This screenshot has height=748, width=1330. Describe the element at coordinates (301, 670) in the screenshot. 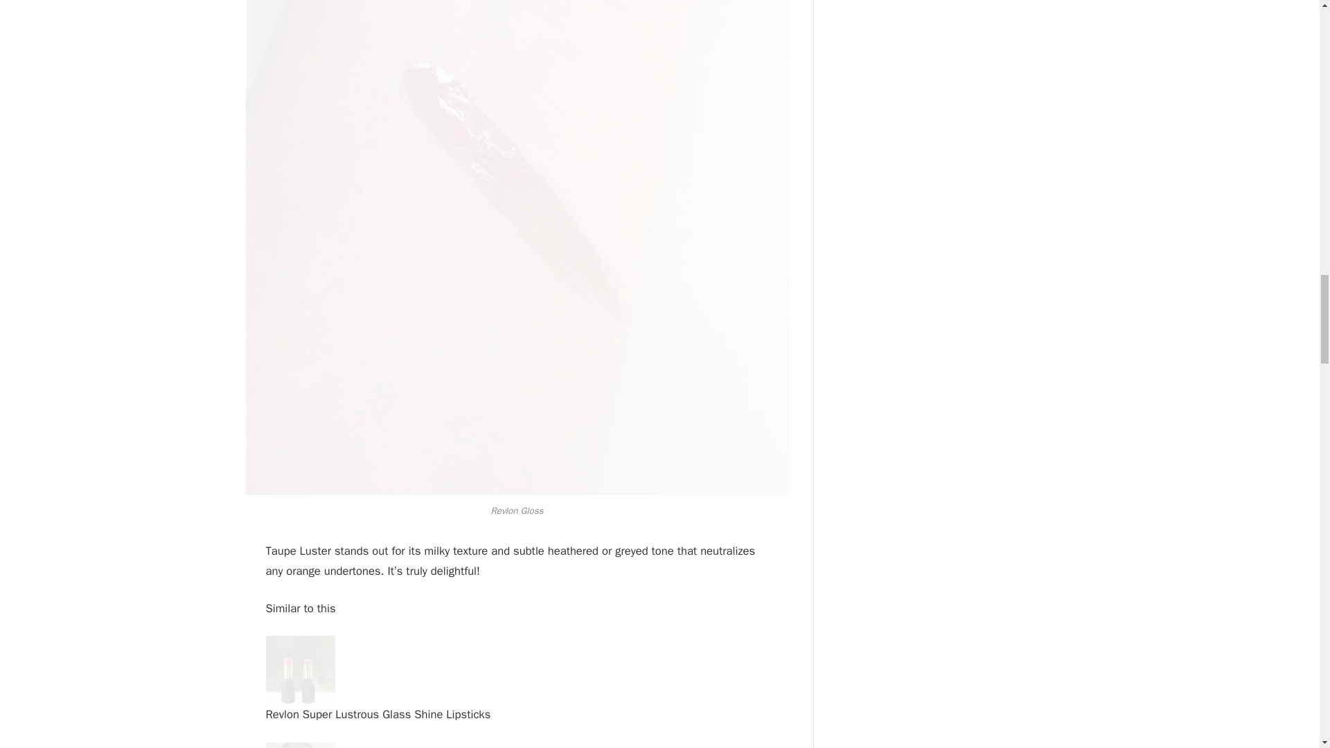

I see `Revlon Super Lustrous Glass Shine Lipsticks` at that location.